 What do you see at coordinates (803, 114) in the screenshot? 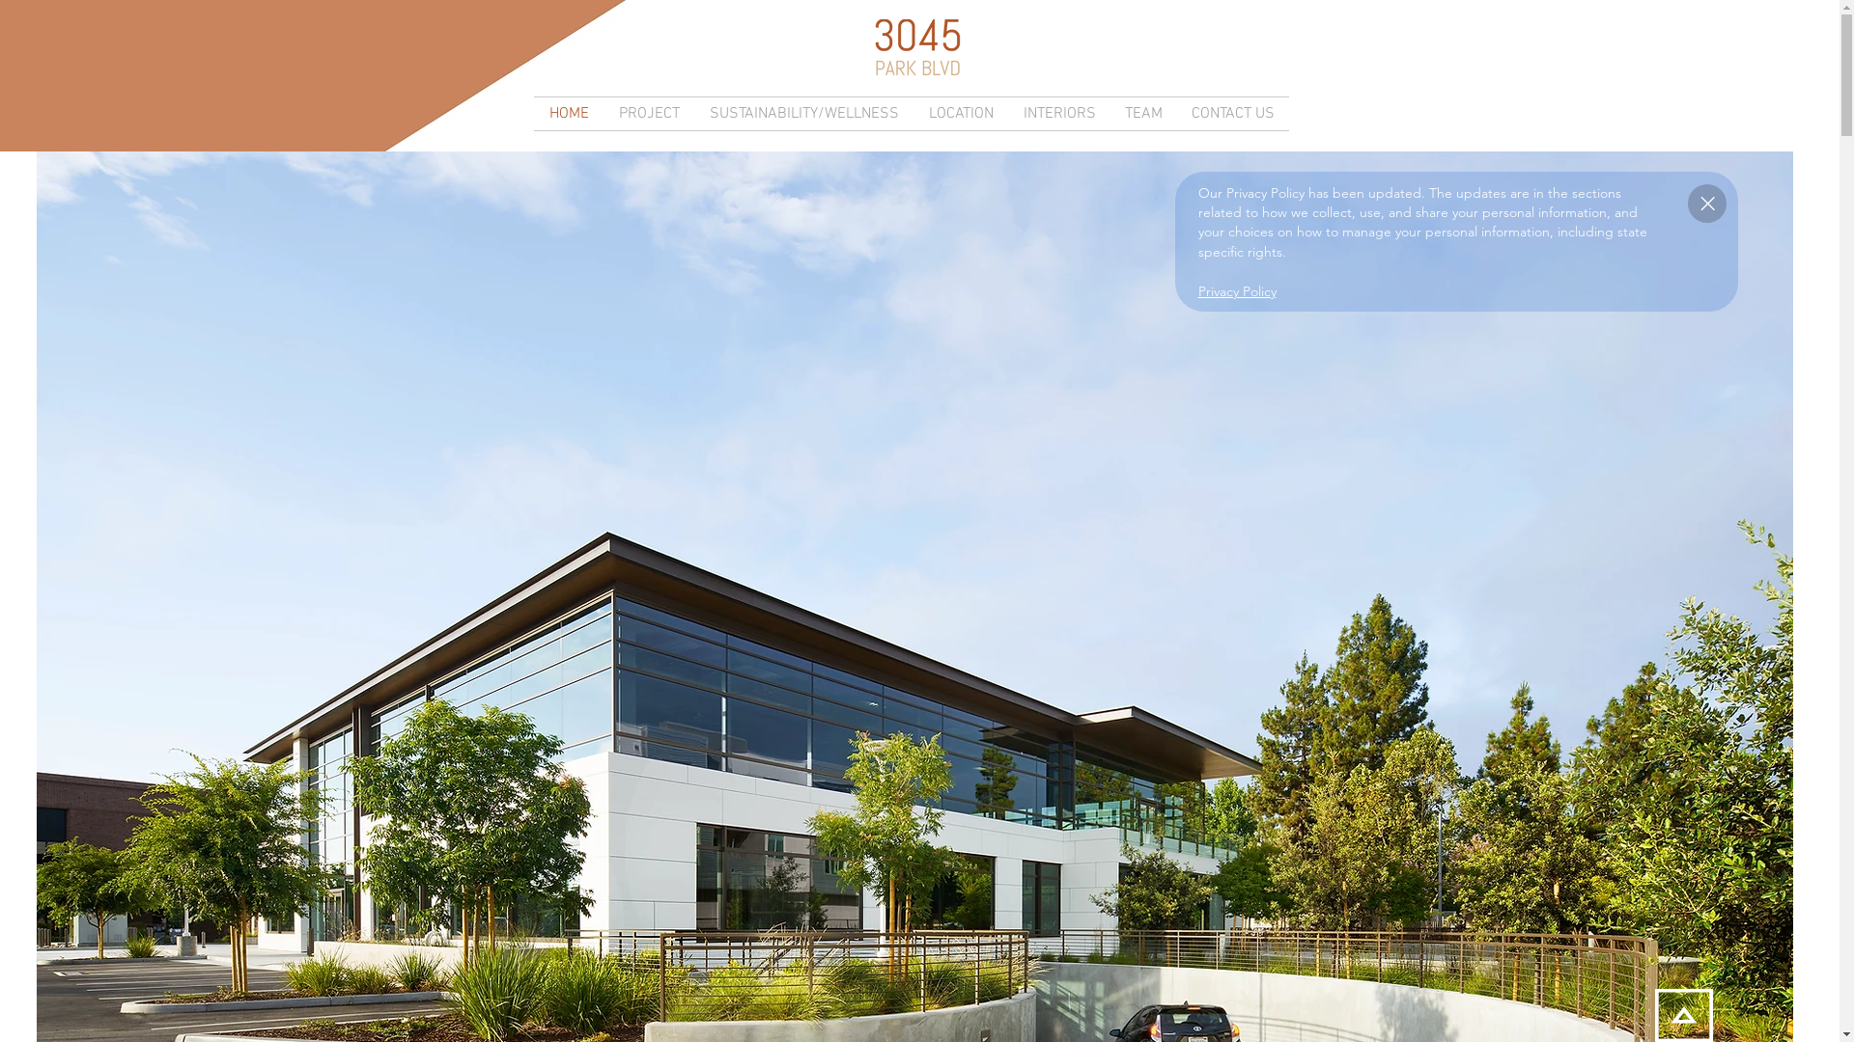
I see `SUSTAINABILITY/WELLNESS` at bounding box center [803, 114].